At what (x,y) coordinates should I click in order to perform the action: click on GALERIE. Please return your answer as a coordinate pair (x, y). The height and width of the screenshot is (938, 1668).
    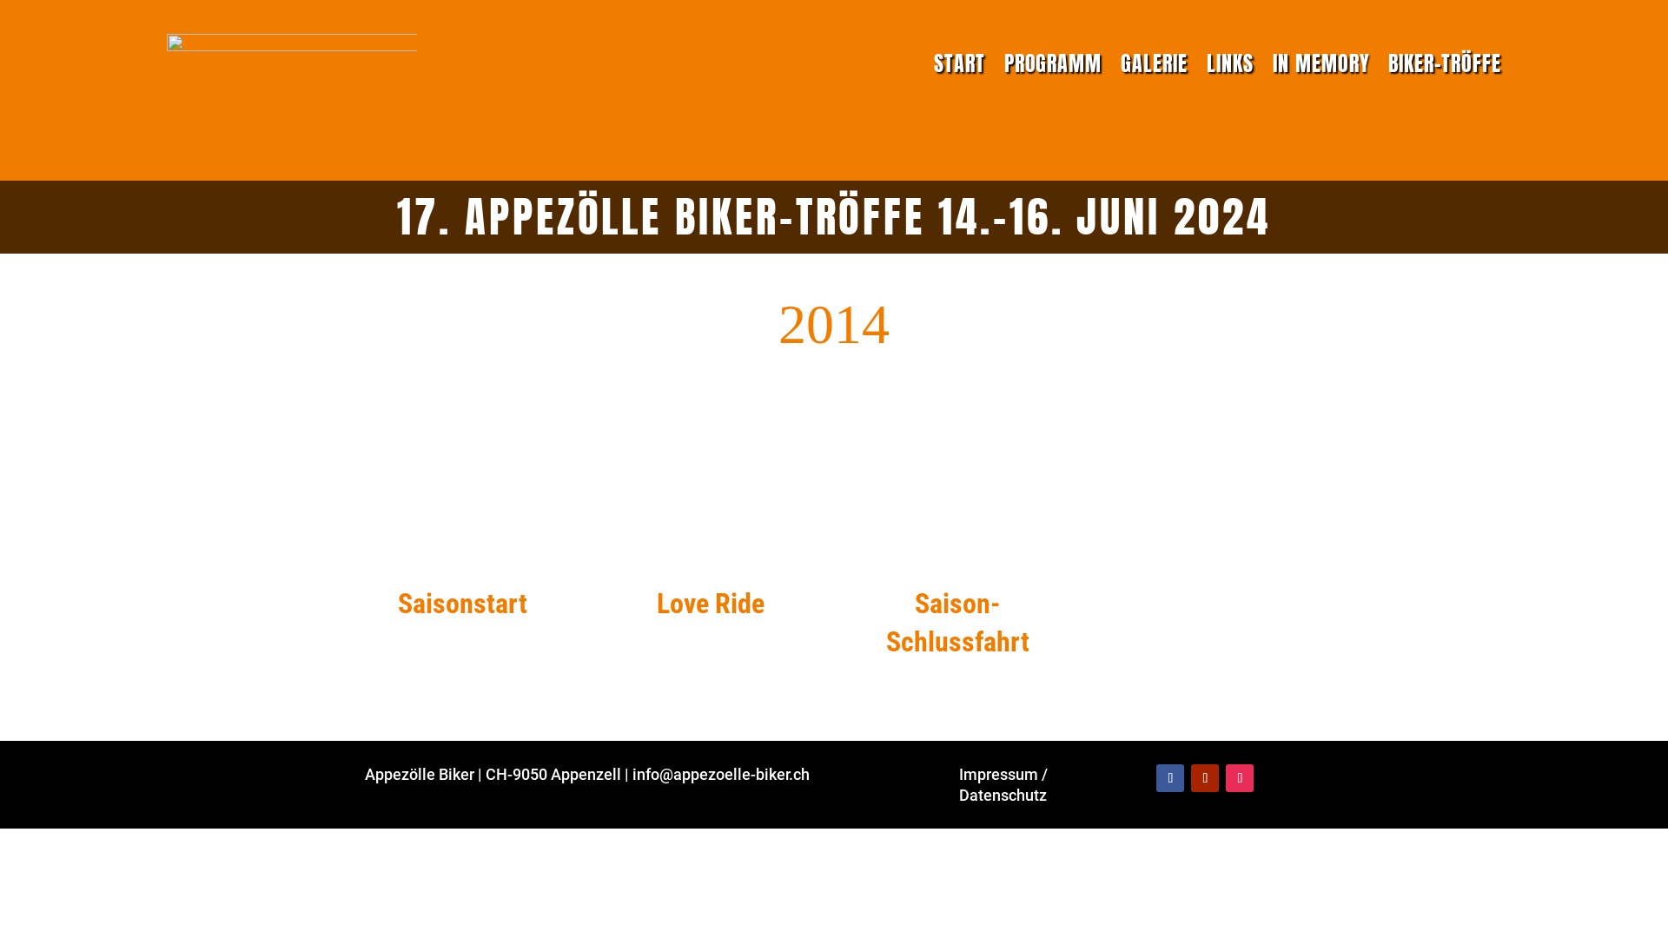
    Looking at the image, I should click on (1154, 63).